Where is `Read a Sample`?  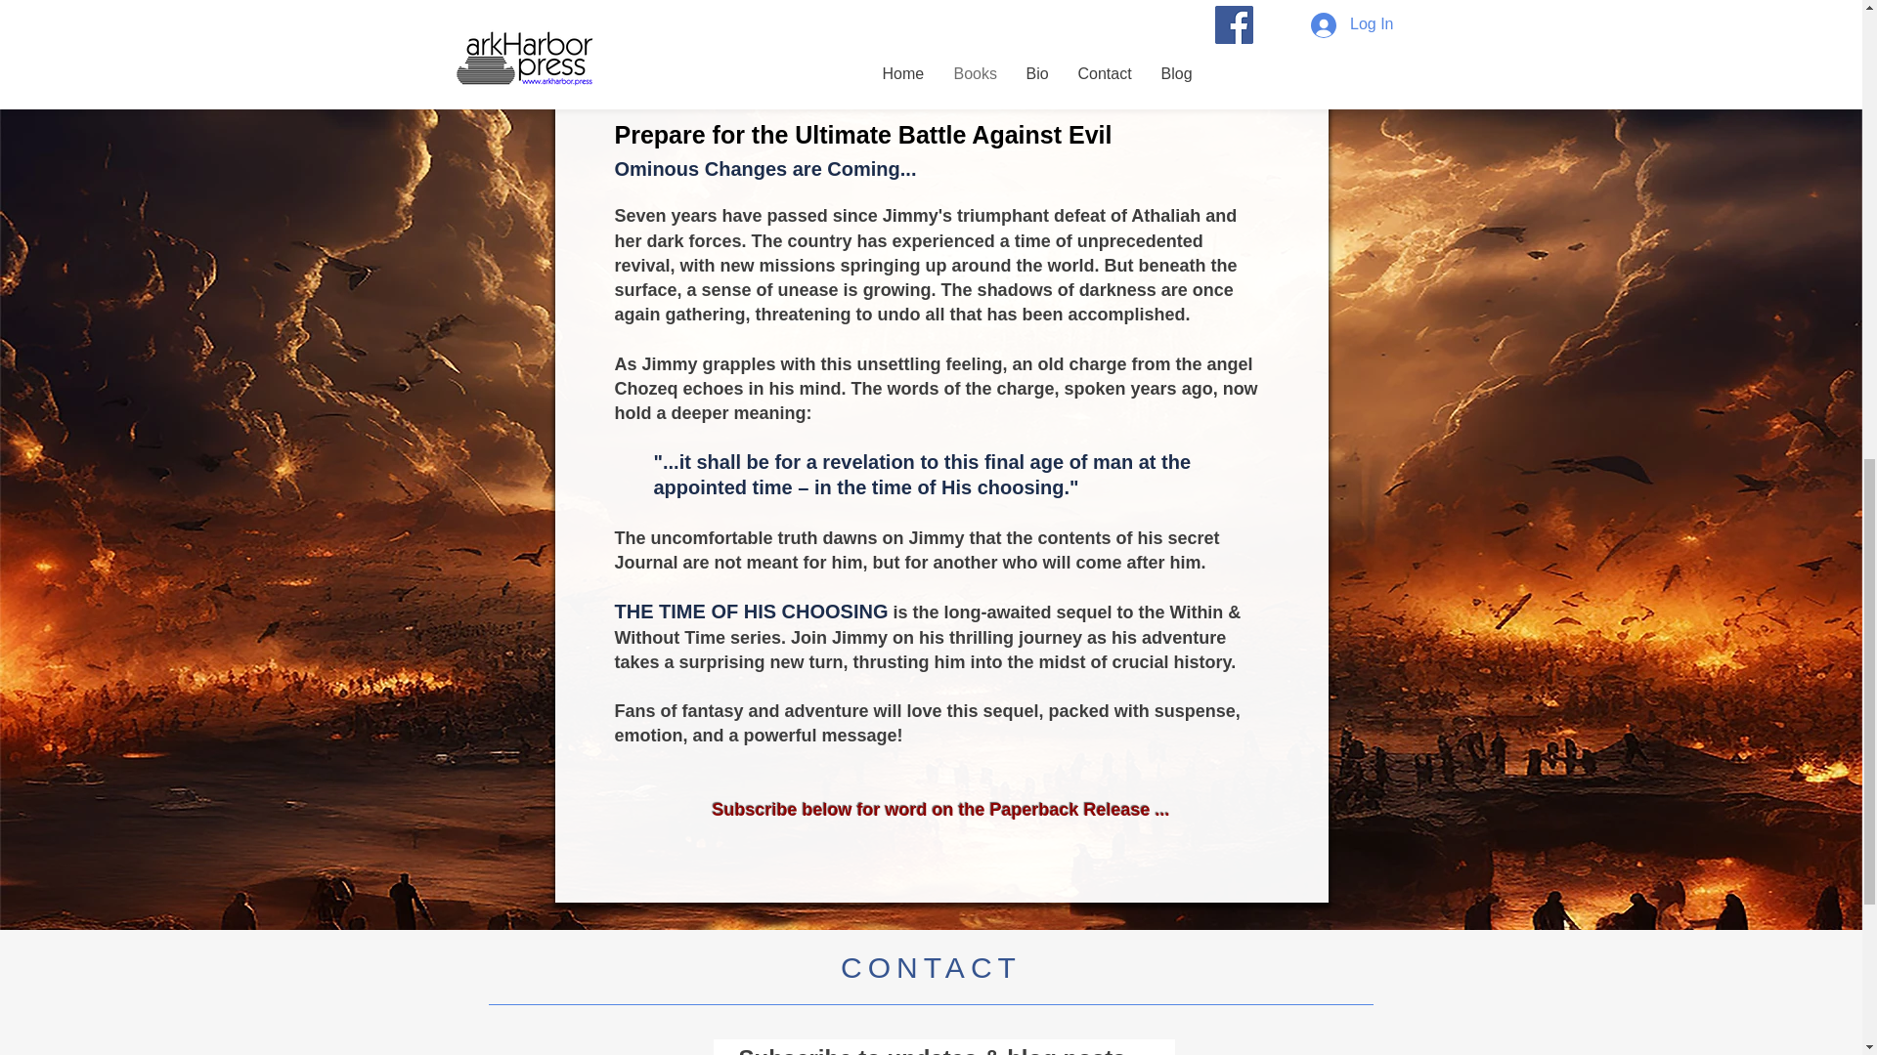
Read a Sample is located at coordinates (931, 72).